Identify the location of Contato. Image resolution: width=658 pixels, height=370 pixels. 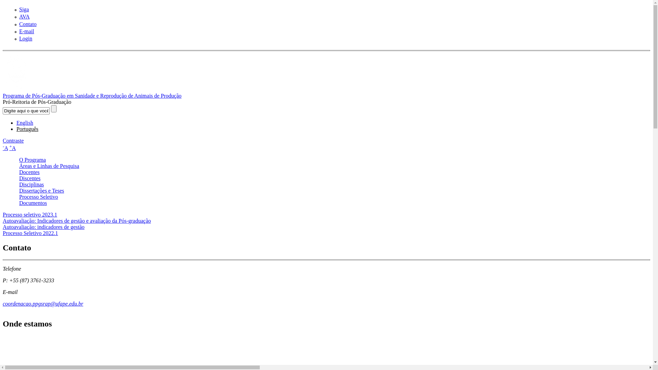
(28, 24).